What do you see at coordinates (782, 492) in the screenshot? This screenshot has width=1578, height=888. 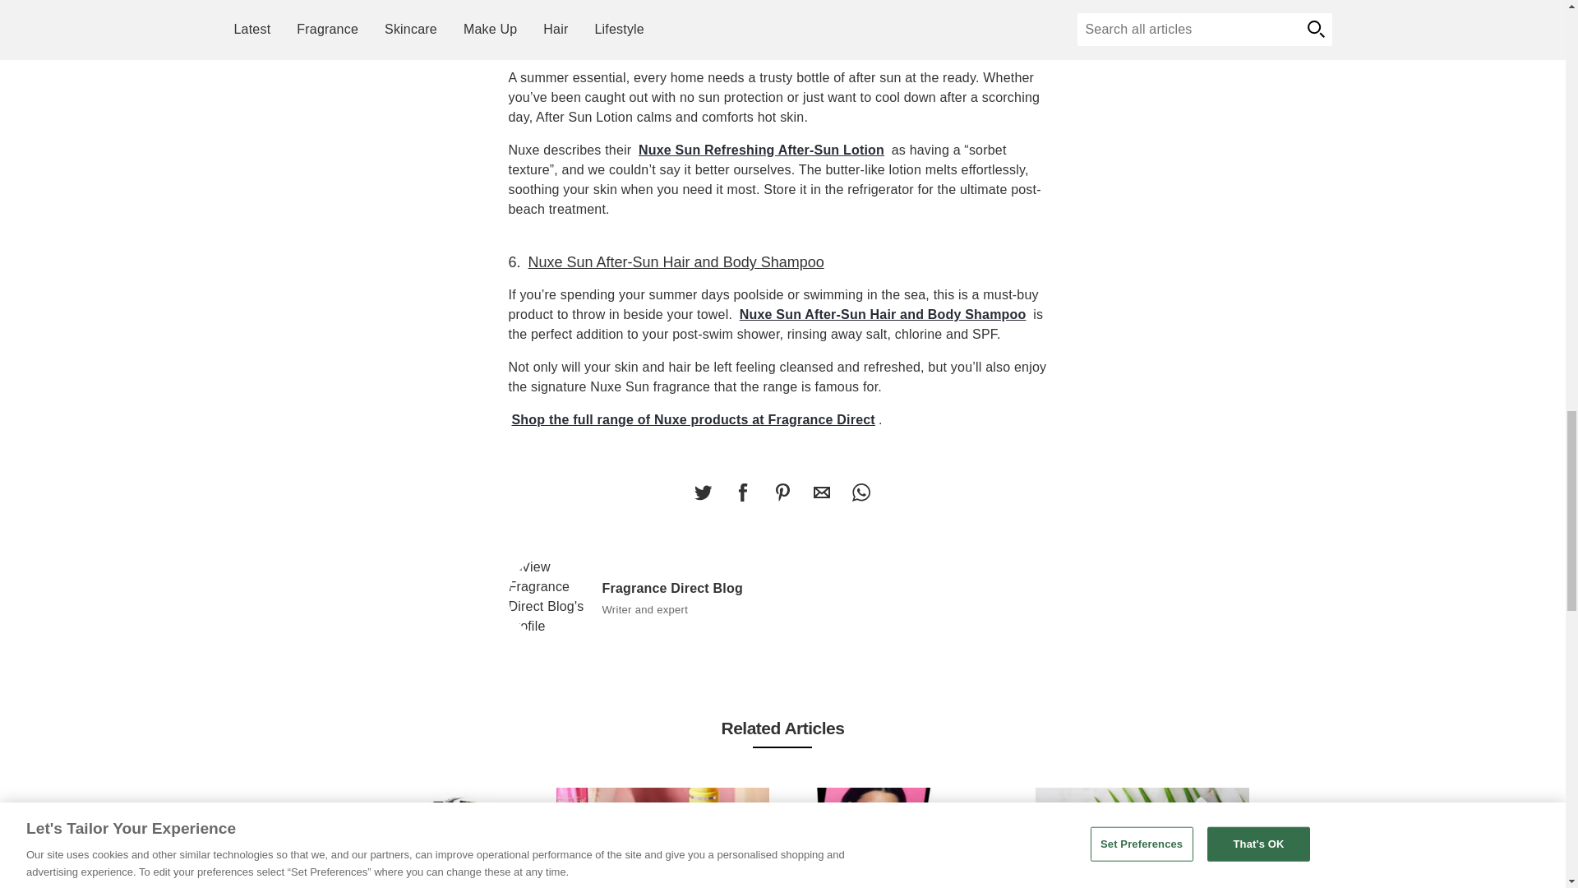 I see `Share this on Pinterest` at bounding box center [782, 492].